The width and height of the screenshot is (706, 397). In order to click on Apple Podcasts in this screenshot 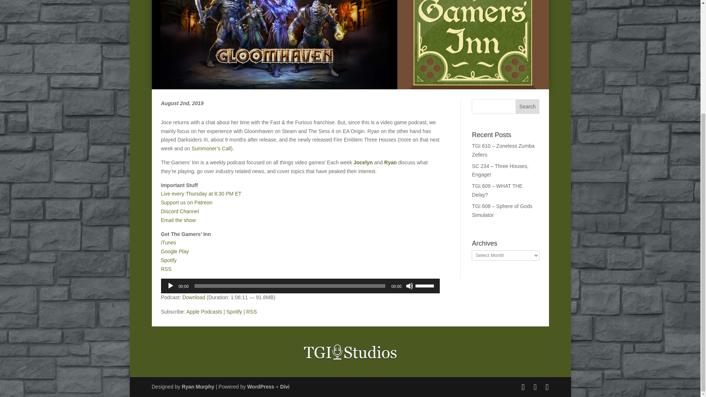, I will do `click(204, 312)`.